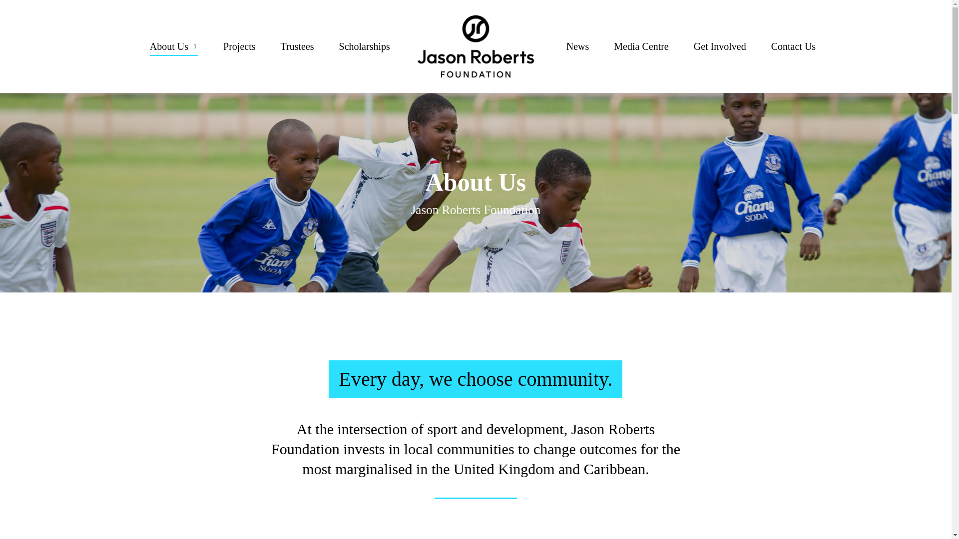  Describe the element at coordinates (578, 46) in the screenshot. I see `News` at that location.